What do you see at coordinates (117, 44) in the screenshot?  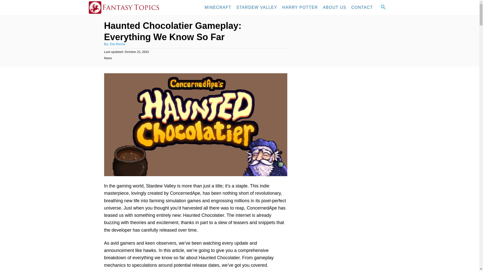 I see `Zoe Roche` at bounding box center [117, 44].